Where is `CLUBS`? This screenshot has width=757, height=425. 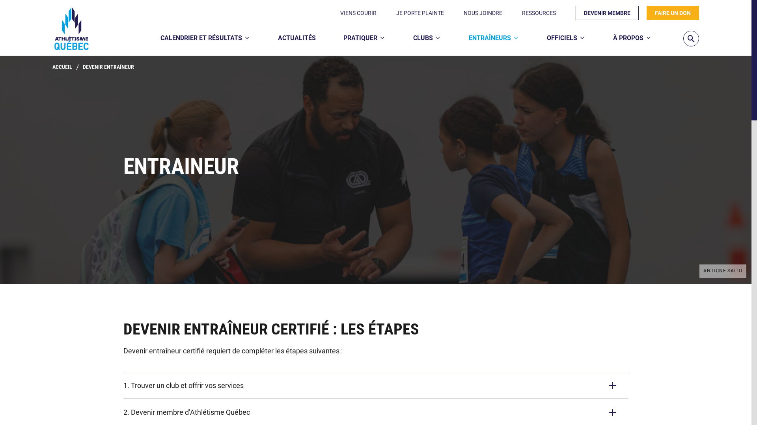
CLUBS is located at coordinates (427, 38).